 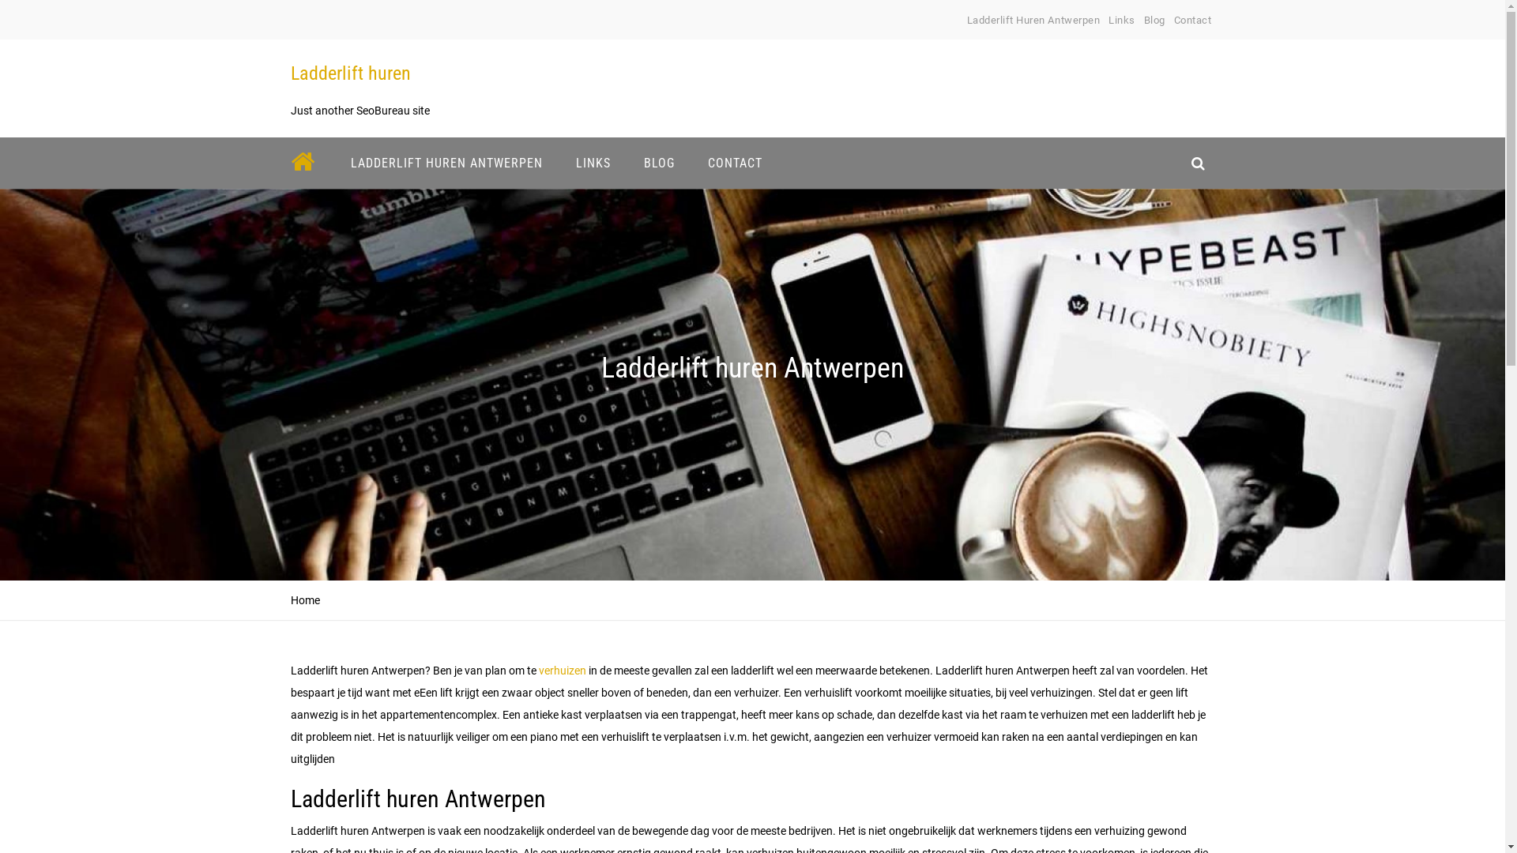 What do you see at coordinates (1033, 21) in the screenshot?
I see `Ladderlift Huren Antwerpen` at bounding box center [1033, 21].